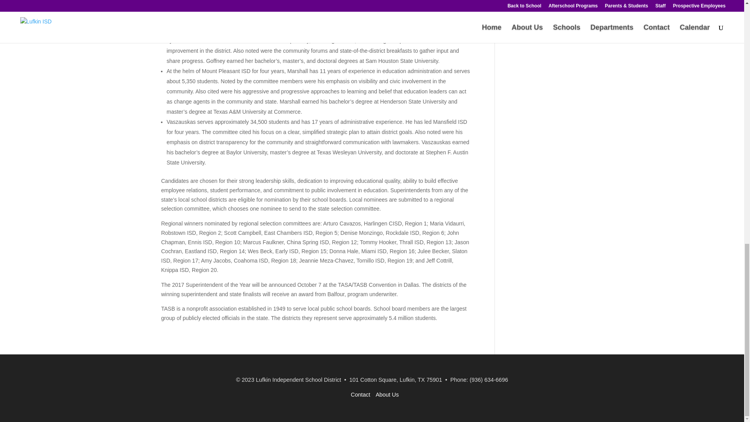 Image resolution: width=750 pixels, height=422 pixels. Describe the element at coordinates (395, 380) in the screenshot. I see `101 Cotton Square, Lufkin, TX 75901` at that location.